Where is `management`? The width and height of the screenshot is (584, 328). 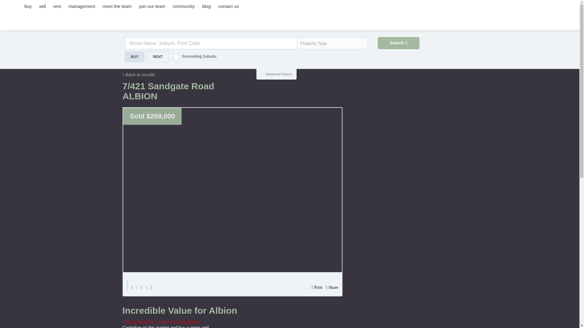
management is located at coordinates (82, 11).